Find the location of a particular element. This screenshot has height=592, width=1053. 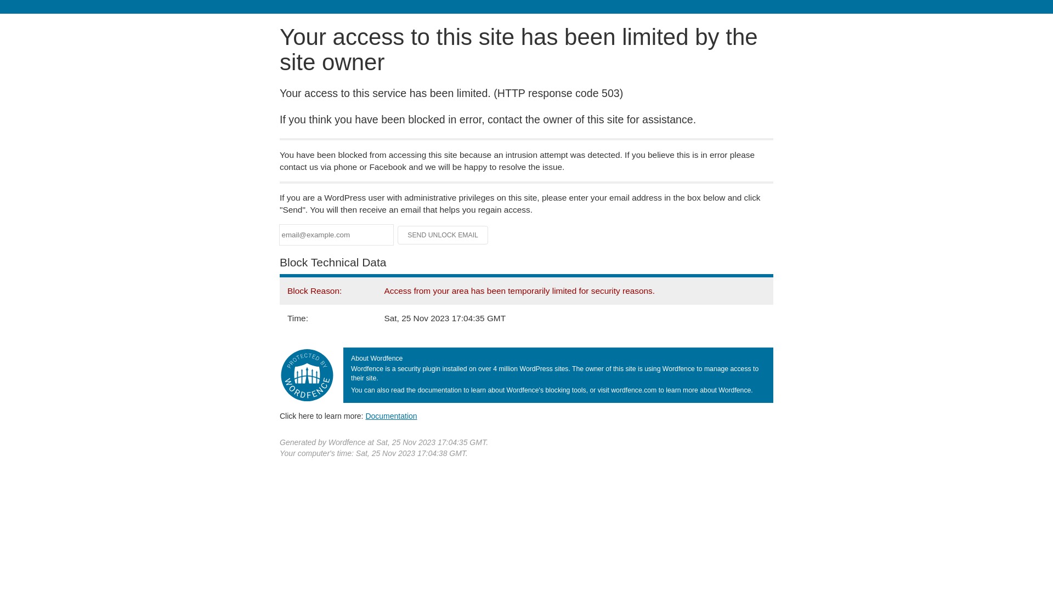

Documentation is located at coordinates (391, 416).